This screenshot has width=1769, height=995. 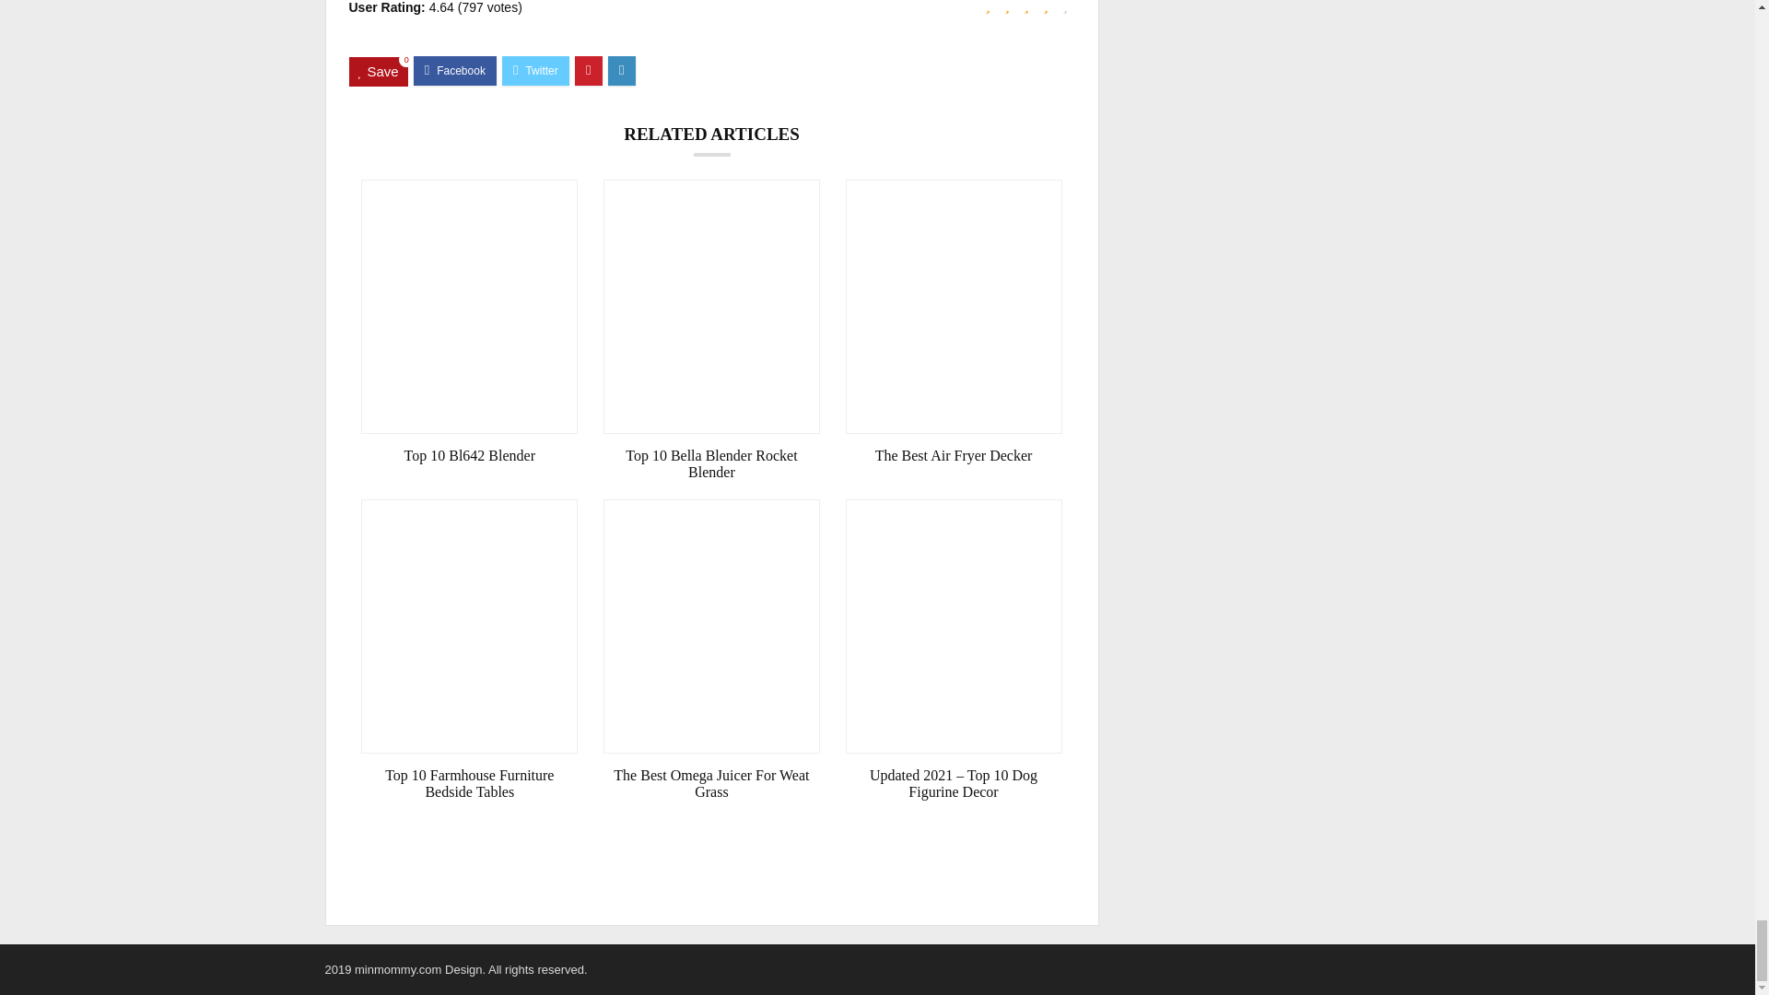 What do you see at coordinates (469, 783) in the screenshot?
I see `Top 10 Farmhouse Furniture Bedside Tables` at bounding box center [469, 783].